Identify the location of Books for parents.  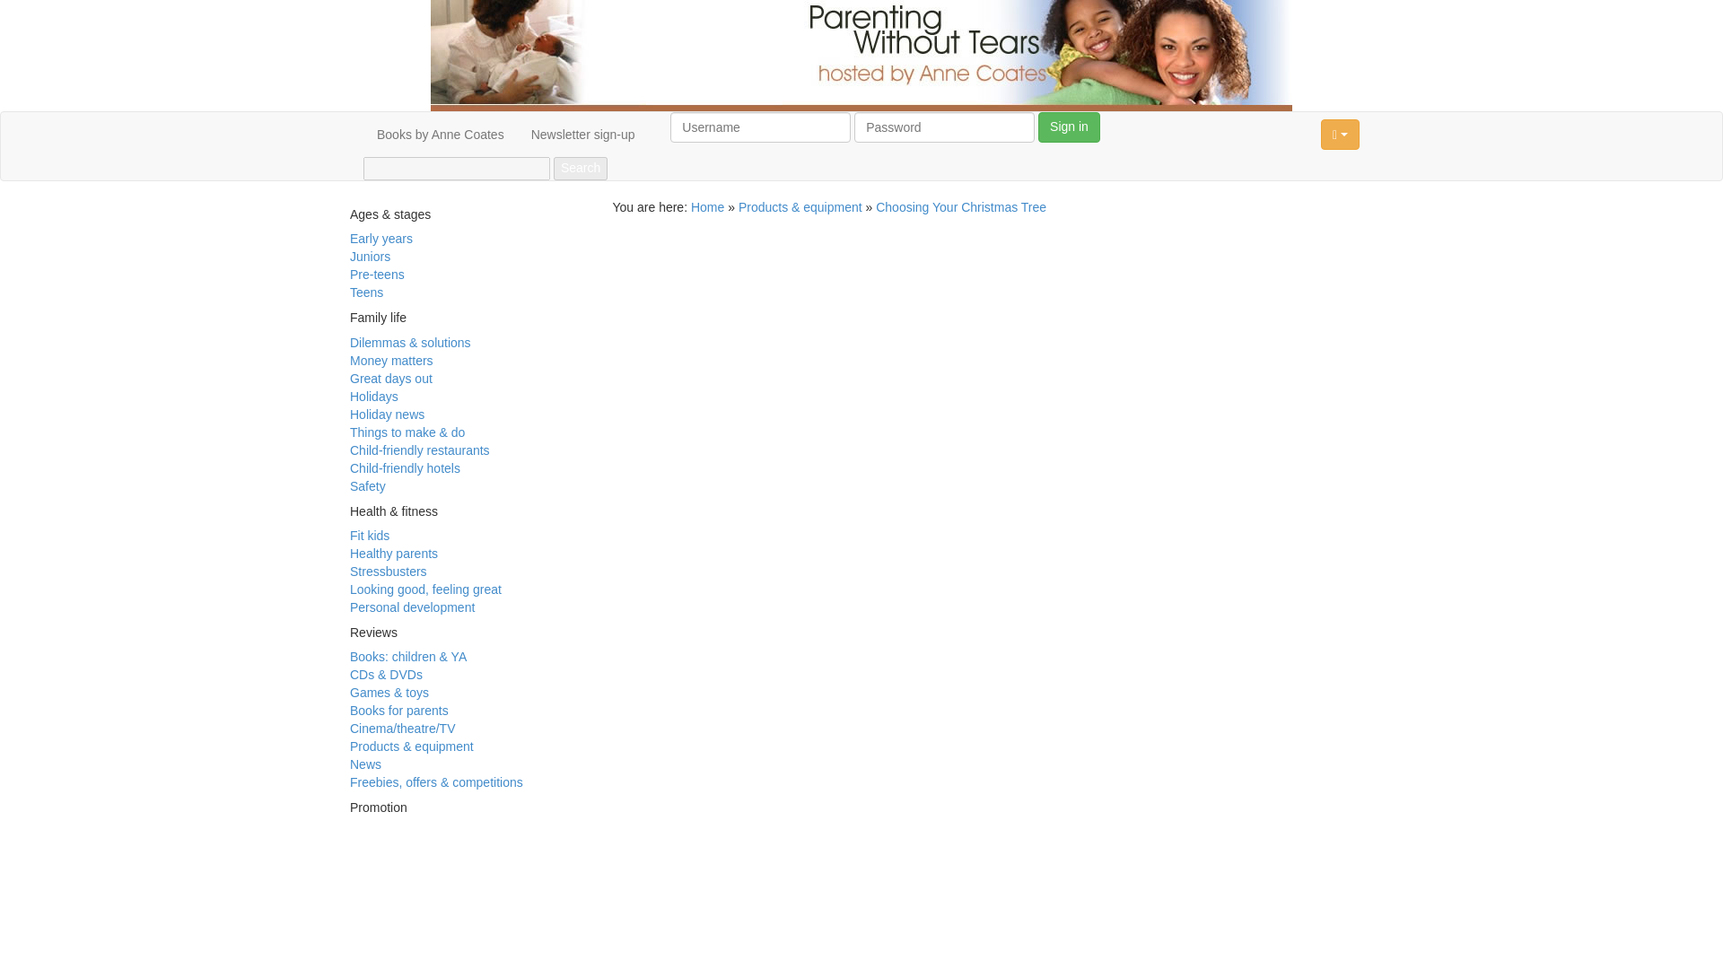
(398, 711).